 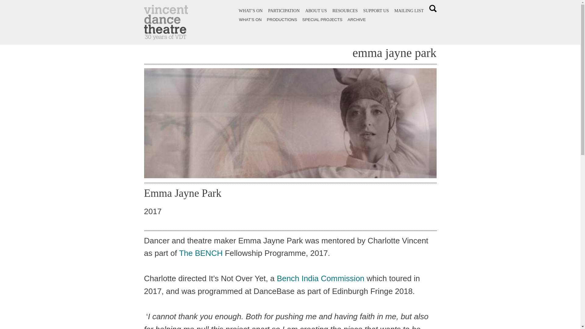 What do you see at coordinates (201, 253) in the screenshot?
I see `The BENCH` at bounding box center [201, 253].